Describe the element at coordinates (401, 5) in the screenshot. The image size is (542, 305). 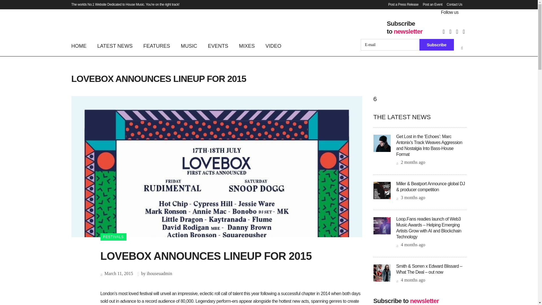
I see `Post a Press Release` at that location.